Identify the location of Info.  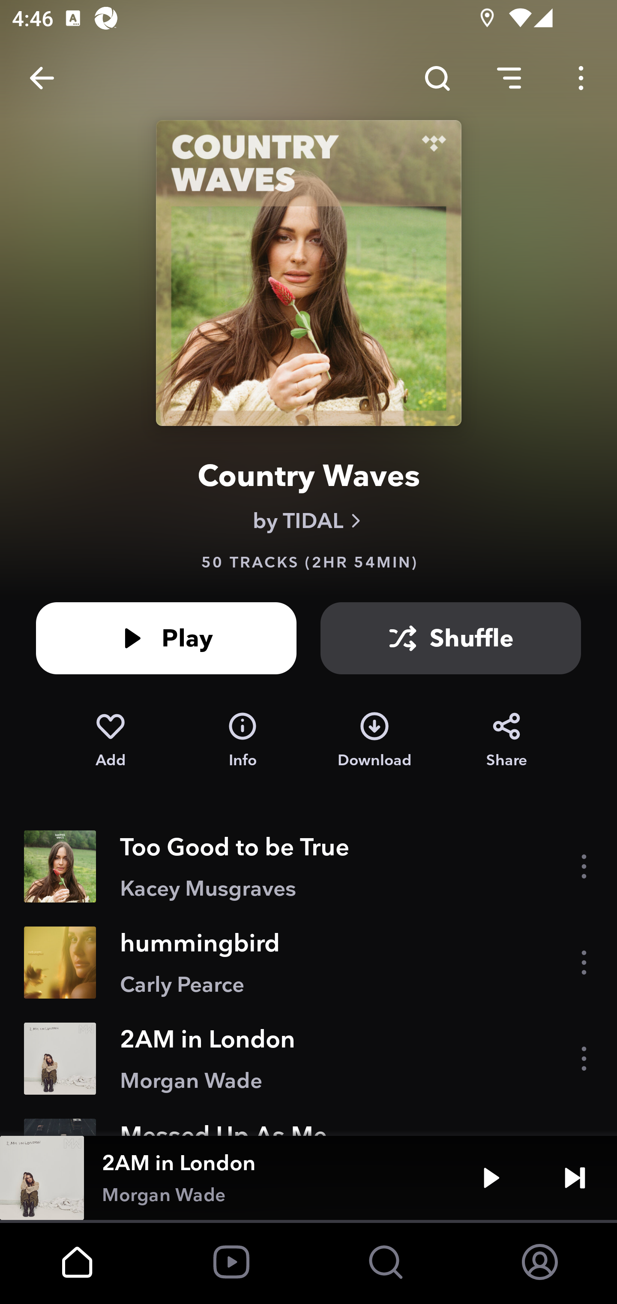
(243, 740).